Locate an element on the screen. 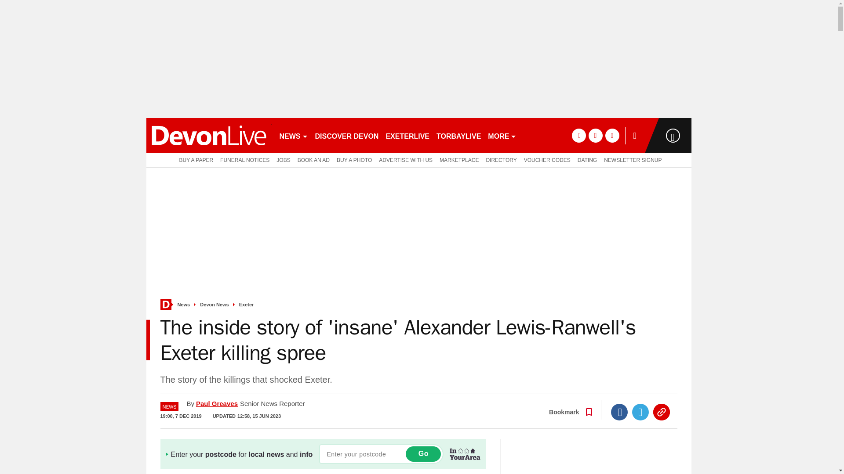  DISCOVER DEVON is located at coordinates (346, 135).